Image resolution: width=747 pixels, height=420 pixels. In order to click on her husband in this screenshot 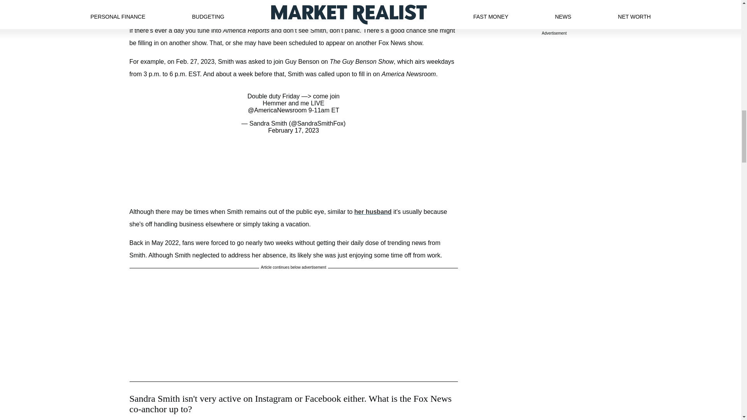, I will do `click(373, 212)`.